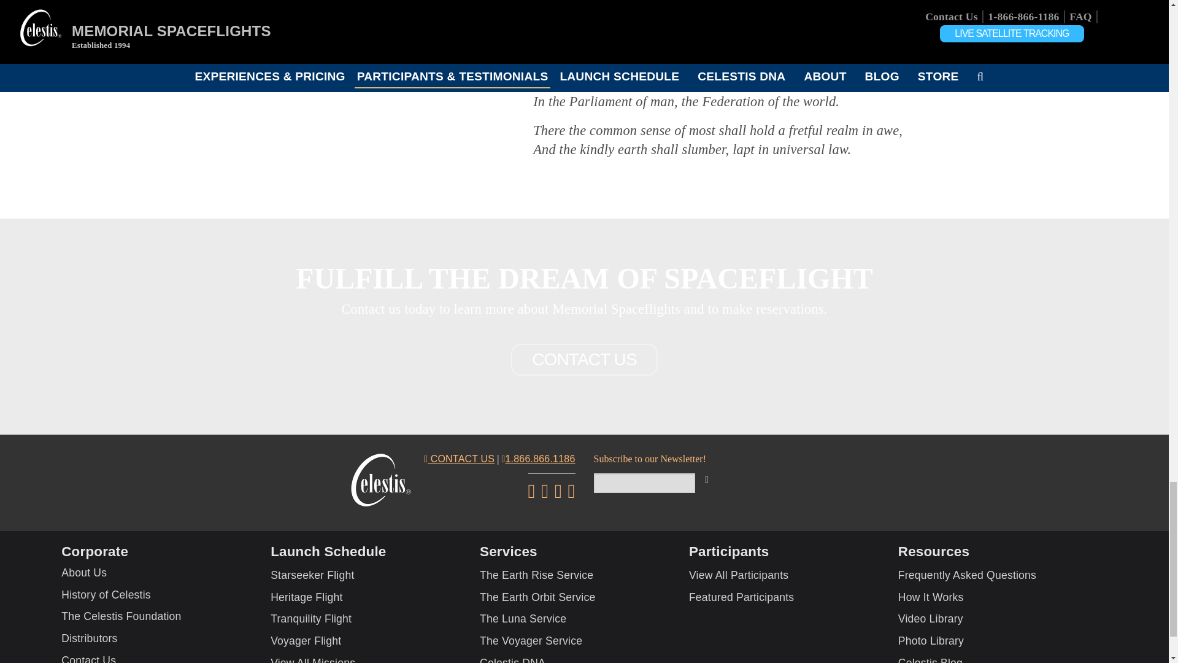 This screenshot has width=1178, height=663. What do you see at coordinates (584, 360) in the screenshot?
I see `Contact Us Today!` at bounding box center [584, 360].